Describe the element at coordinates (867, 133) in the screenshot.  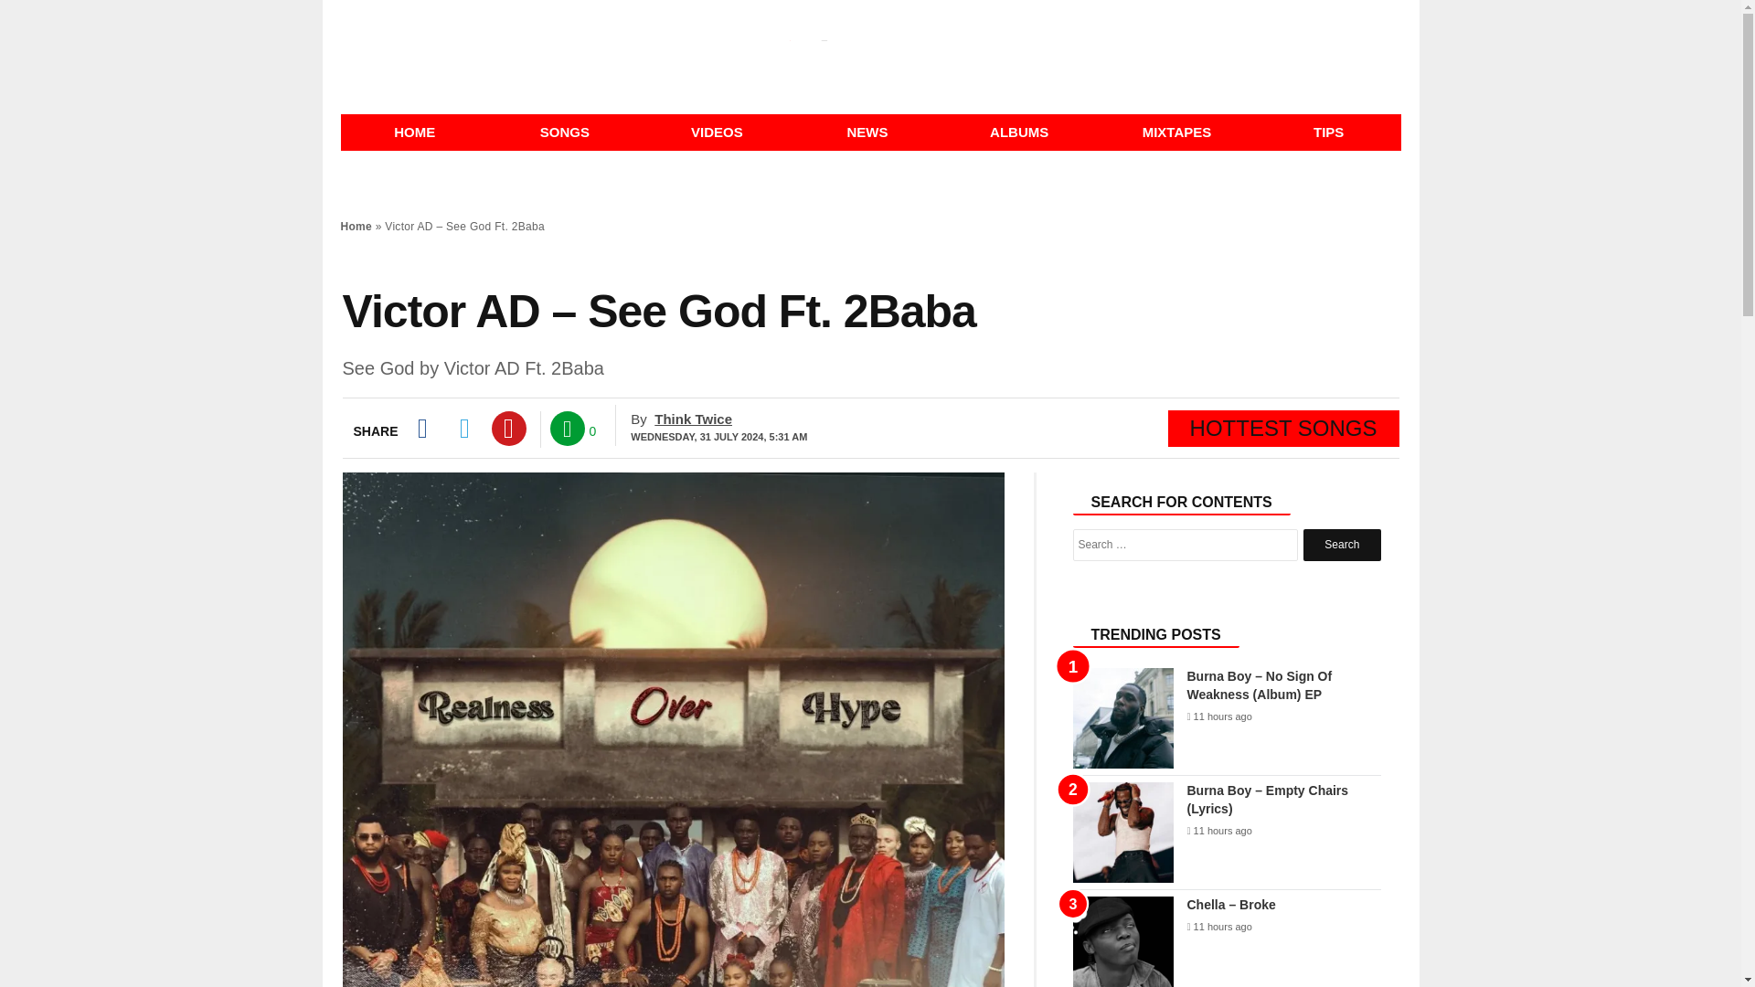
I see `NEWS` at that location.